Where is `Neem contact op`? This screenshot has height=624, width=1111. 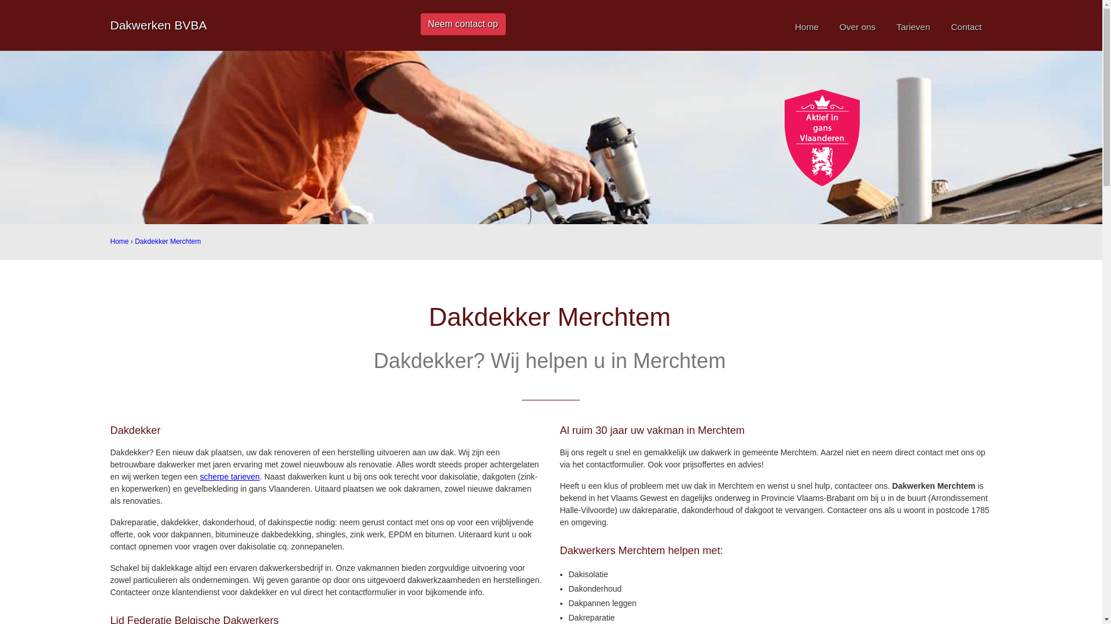 Neem contact op is located at coordinates (463, 24).